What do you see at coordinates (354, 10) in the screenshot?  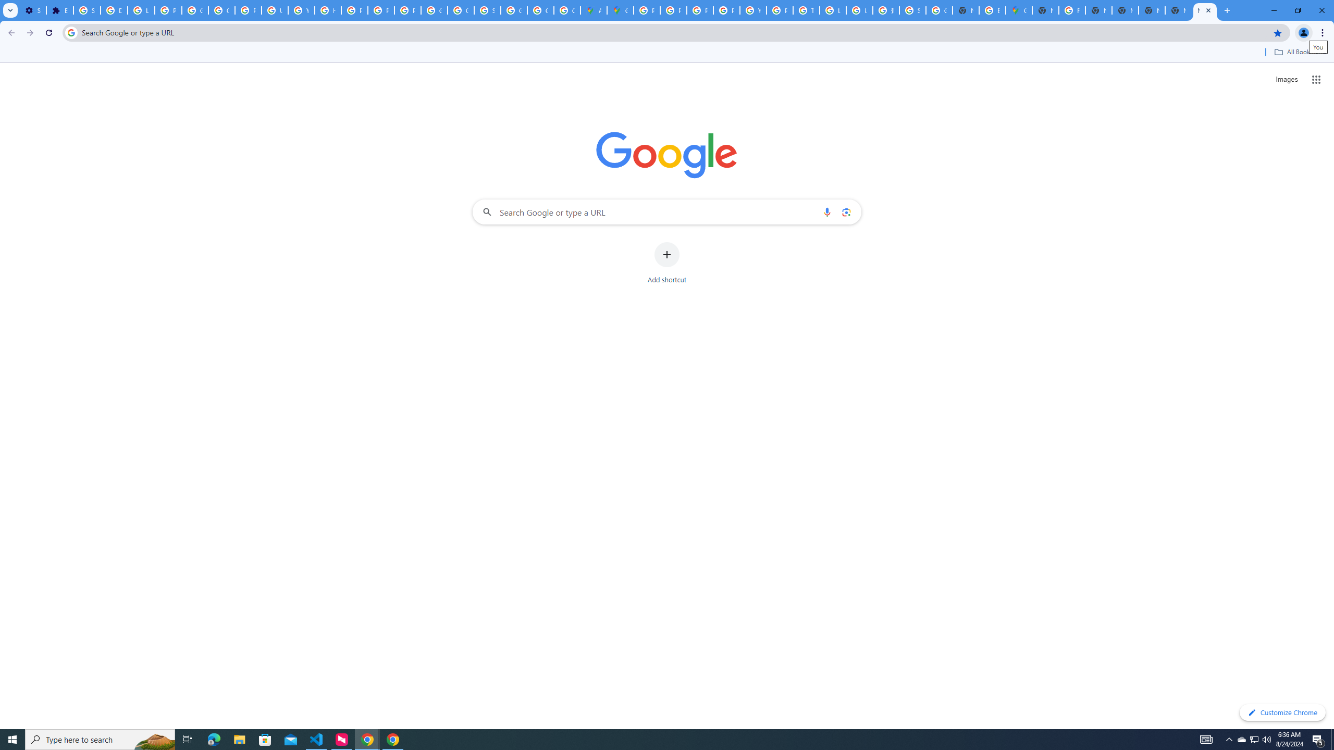 I see `Privacy Help Center - Policies Help` at bounding box center [354, 10].